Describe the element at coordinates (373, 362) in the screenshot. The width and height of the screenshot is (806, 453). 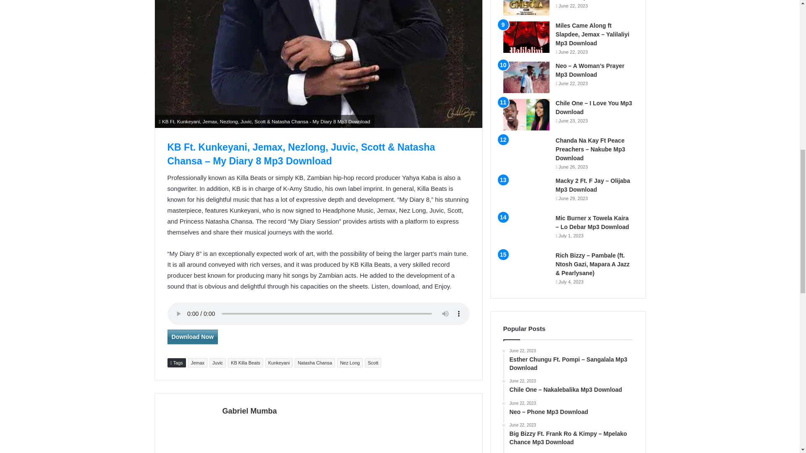
I see `Scott` at that location.